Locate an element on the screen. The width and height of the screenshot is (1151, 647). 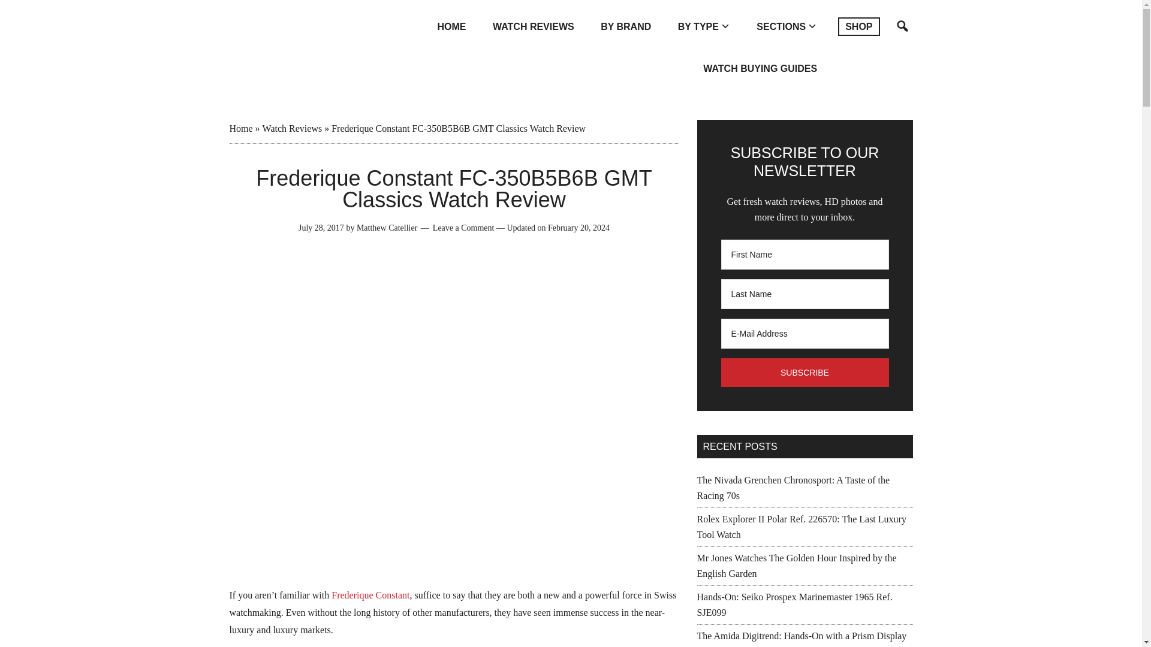
Frederique Constant is located at coordinates (370, 595).